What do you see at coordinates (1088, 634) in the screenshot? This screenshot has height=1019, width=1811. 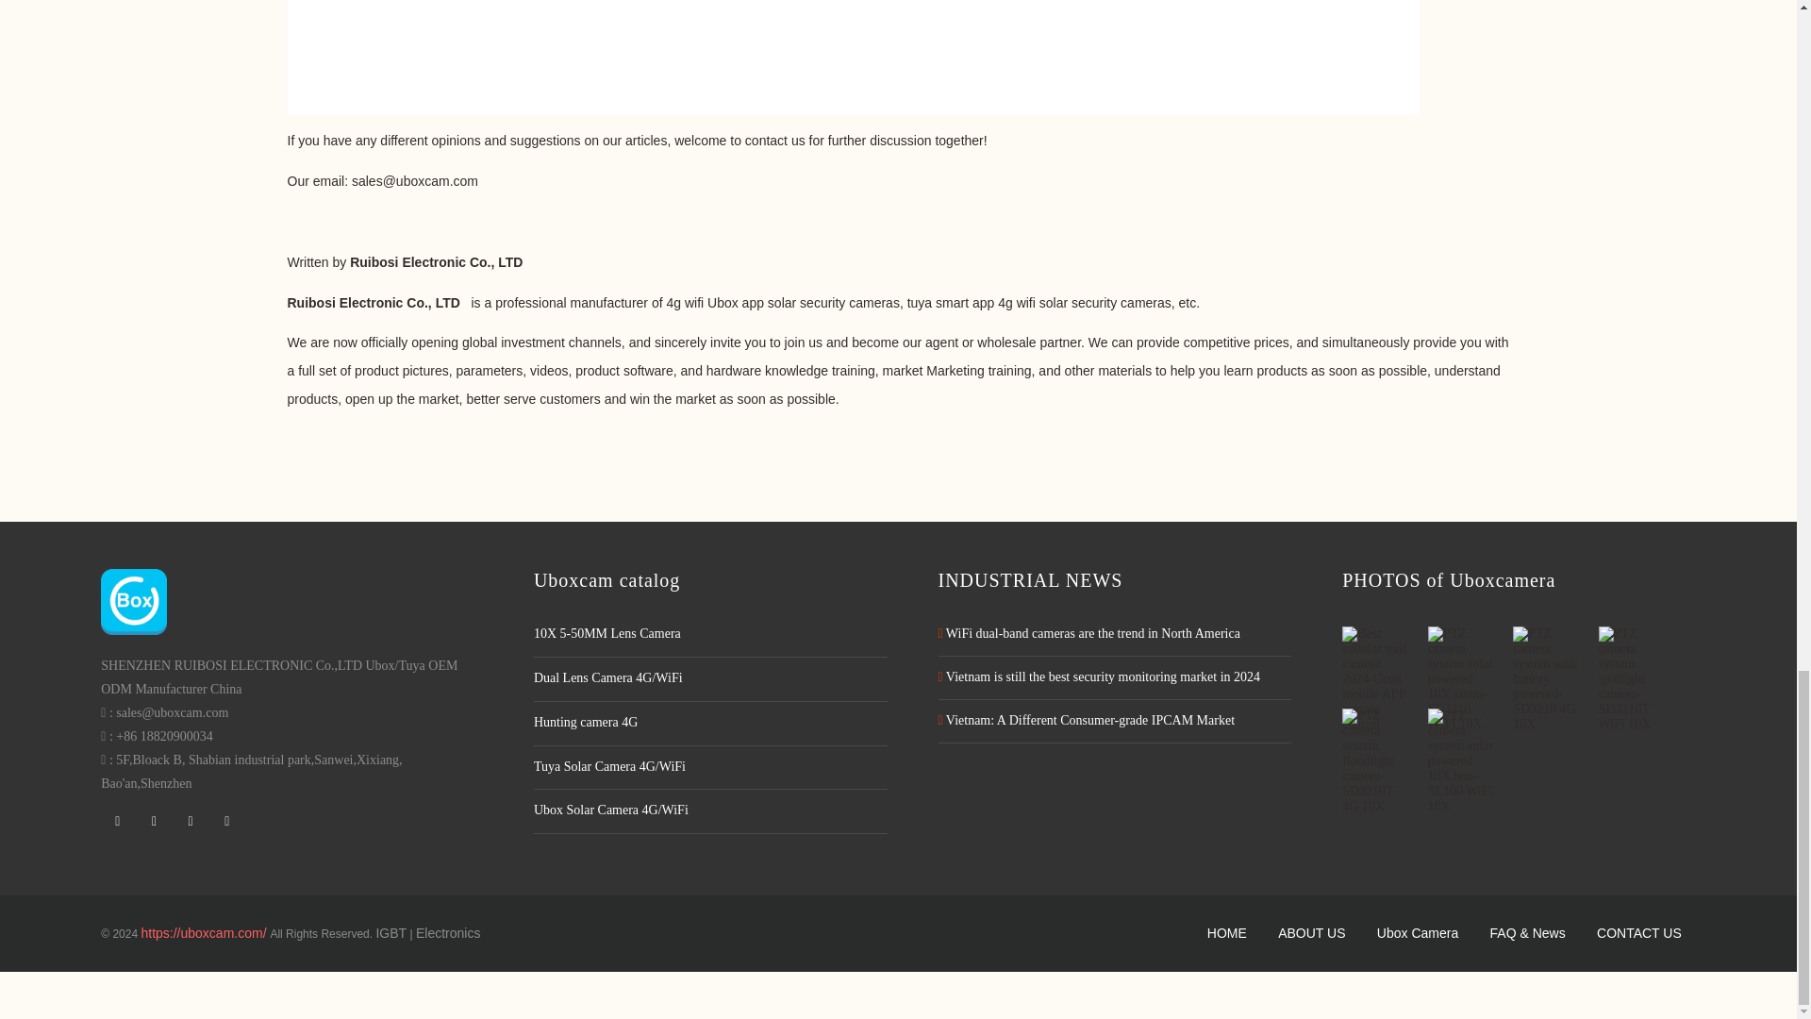 I see `WiFi dual-band cameras are the trend in North America` at bounding box center [1088, 634].